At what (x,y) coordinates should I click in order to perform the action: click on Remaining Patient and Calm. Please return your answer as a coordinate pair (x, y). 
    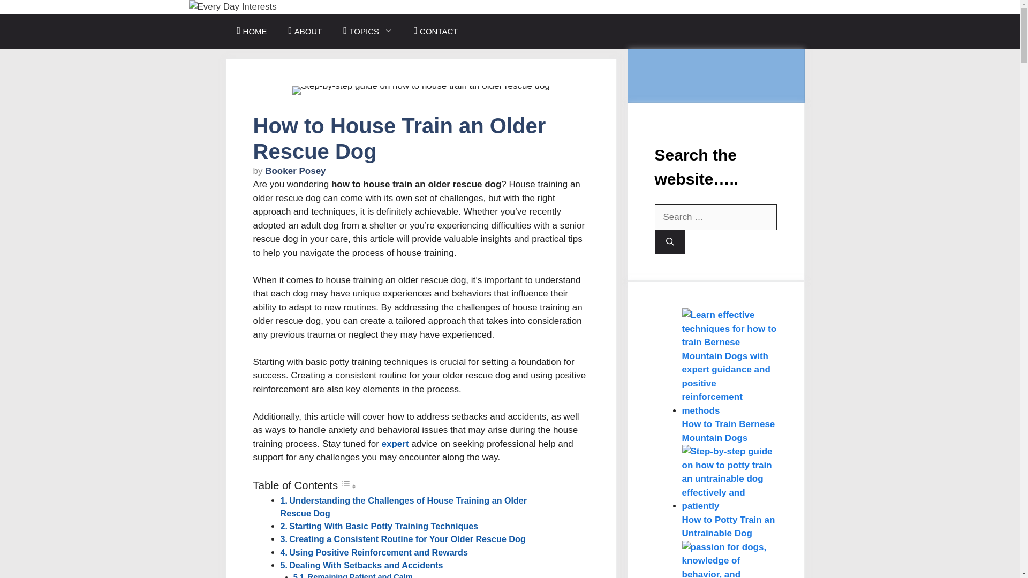
    Looking at the image, I should click on (360, 575).